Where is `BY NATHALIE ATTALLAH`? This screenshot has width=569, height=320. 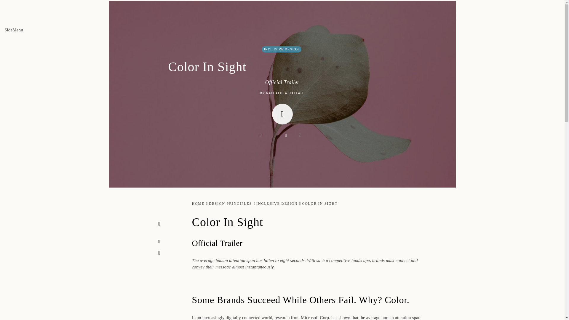 BY NATHALIE ATTALLAH is located at coordinates (281, 93).